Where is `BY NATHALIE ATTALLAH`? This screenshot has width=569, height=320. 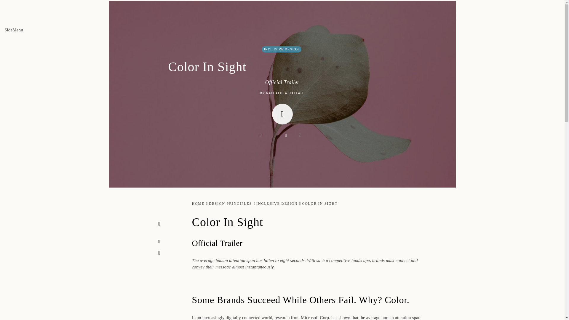 BY NATHALIE ATTALLAH is located at coordinates (281, 93).